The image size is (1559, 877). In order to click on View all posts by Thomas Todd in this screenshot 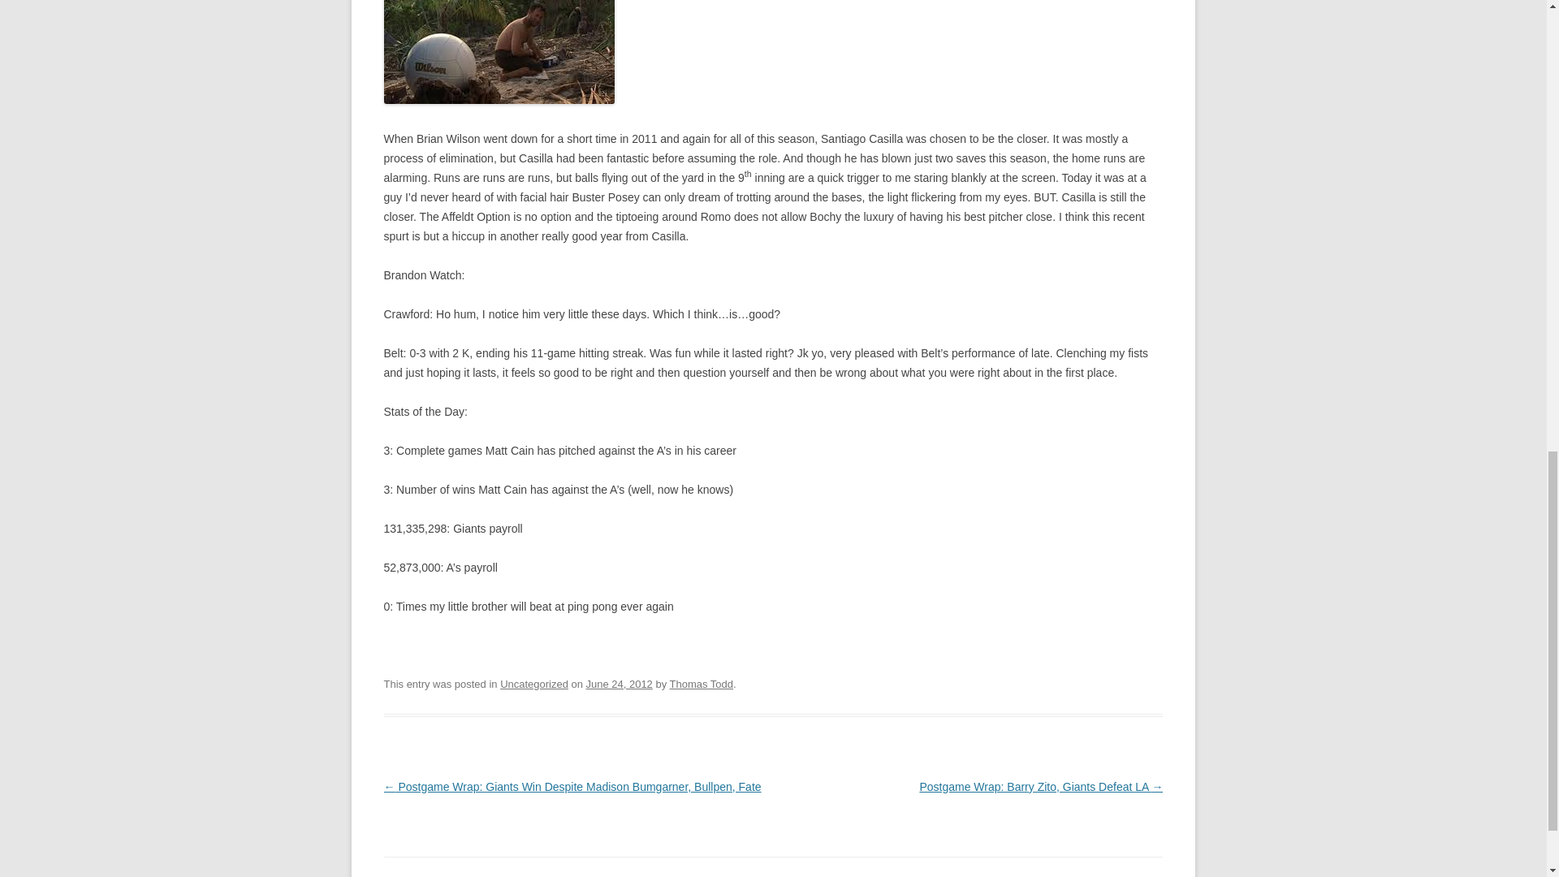, I will do `click(702, 684)`.